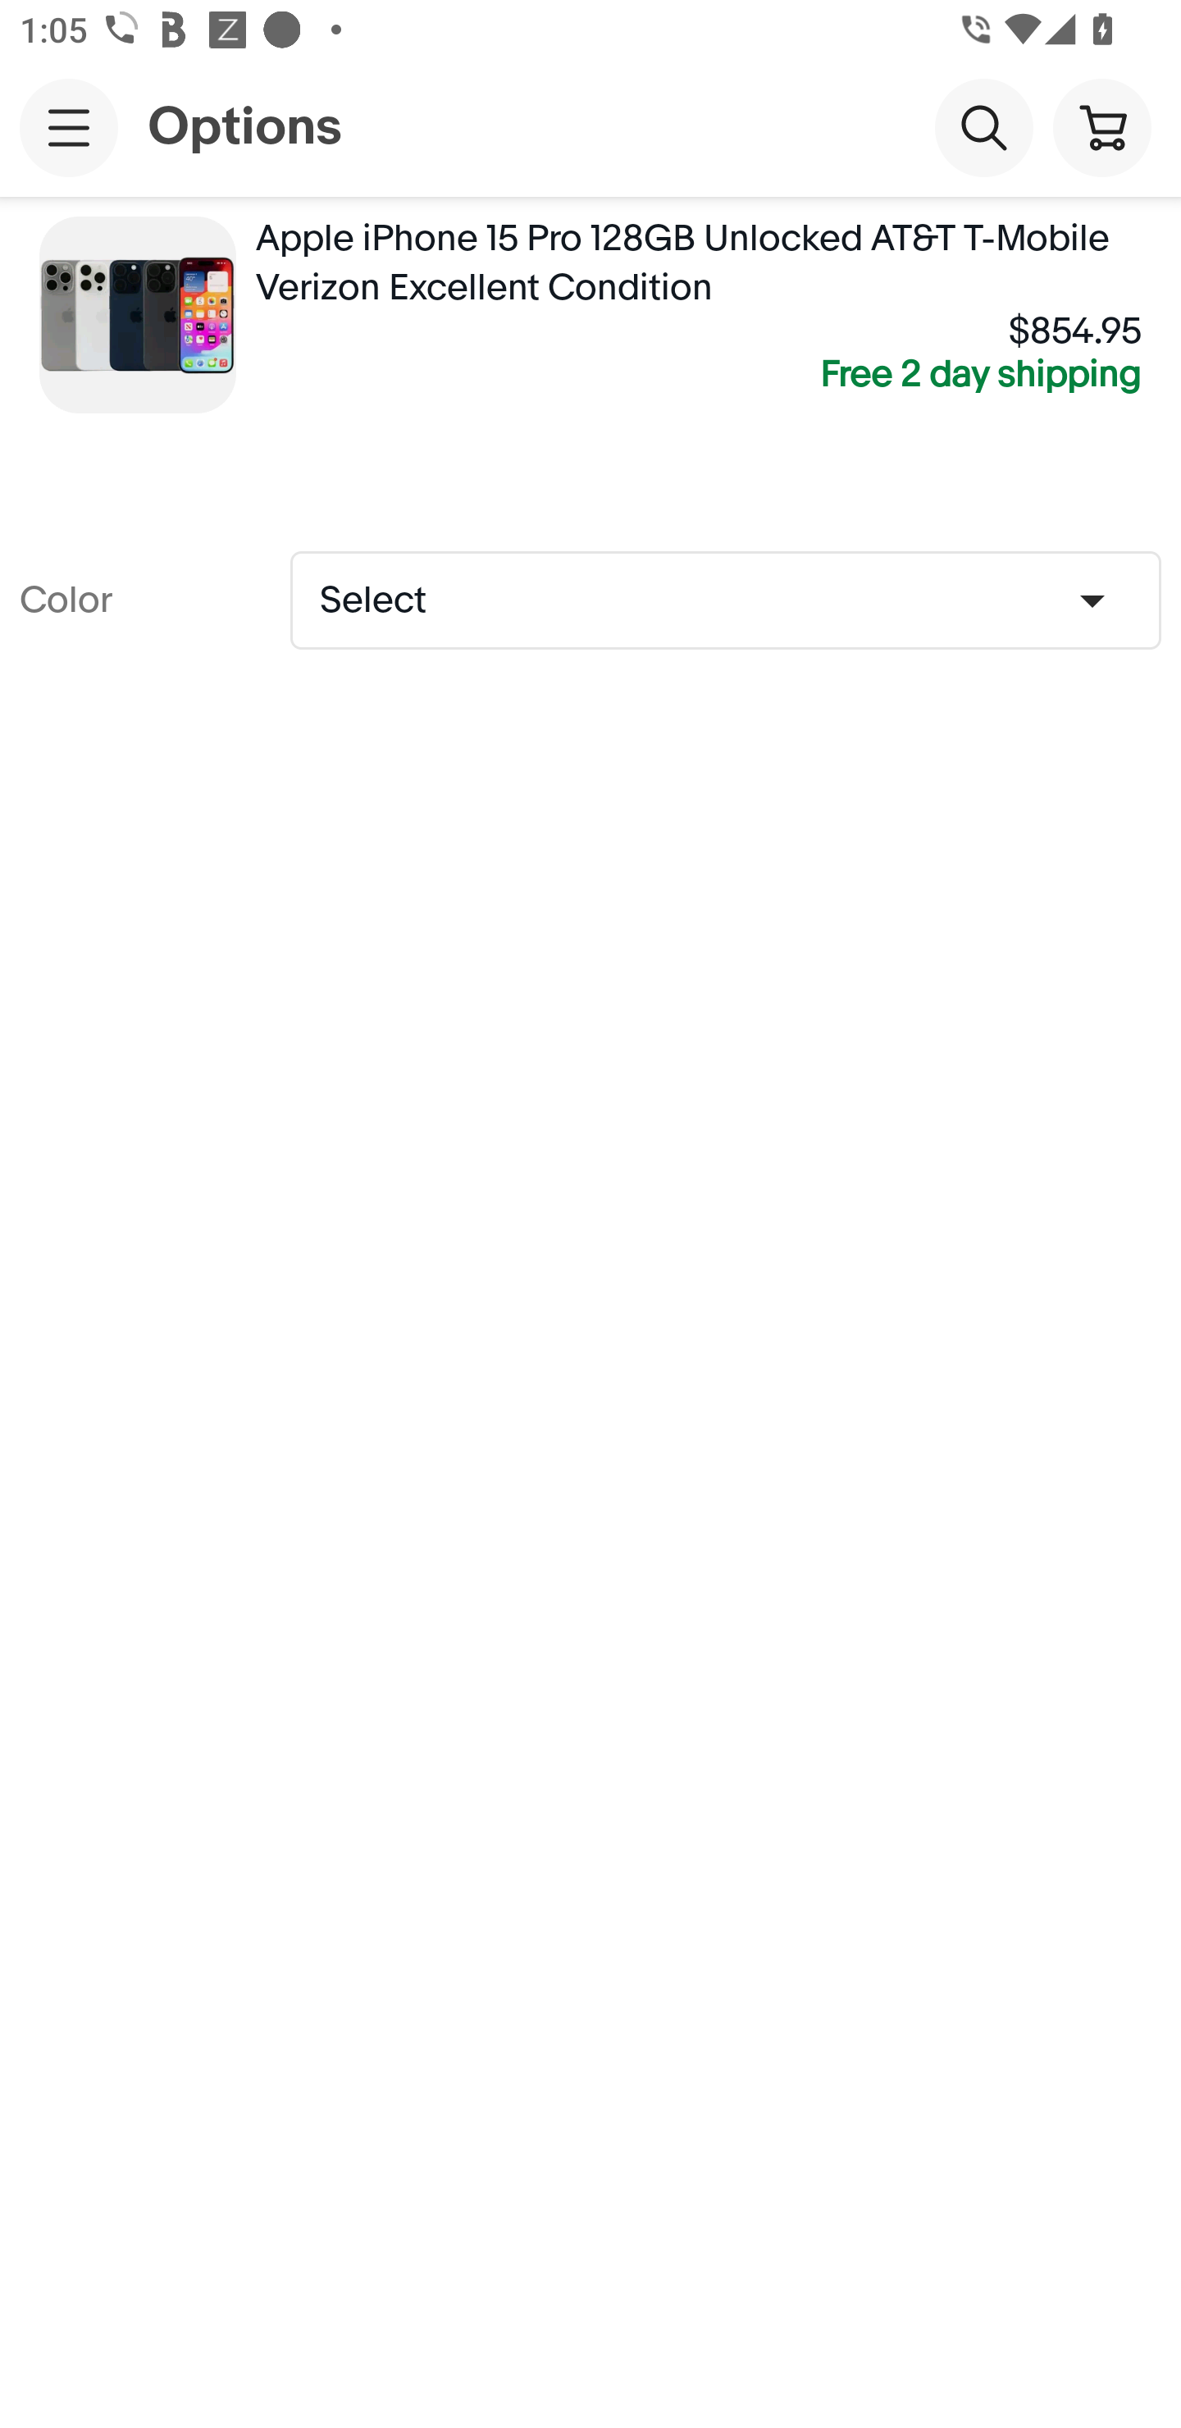  Describe the element at coordinates (725, 599) in the screenshot. I see `Color,No selection Select` at that location.